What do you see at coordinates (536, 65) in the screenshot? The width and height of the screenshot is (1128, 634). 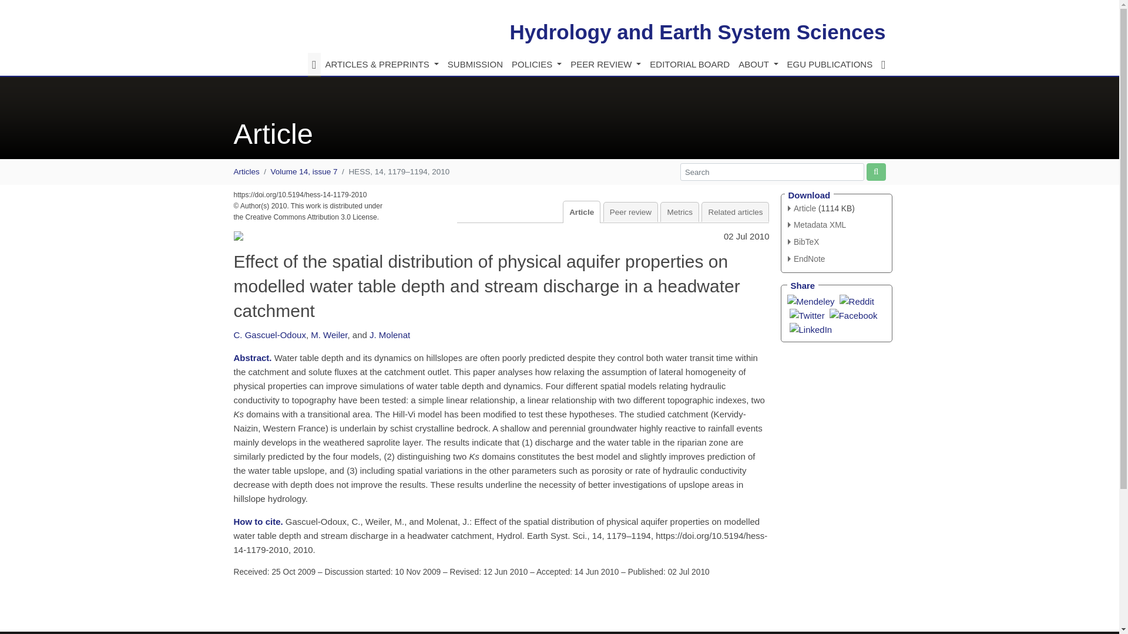 I see `POLICIES` at bounding box center [536, 65].